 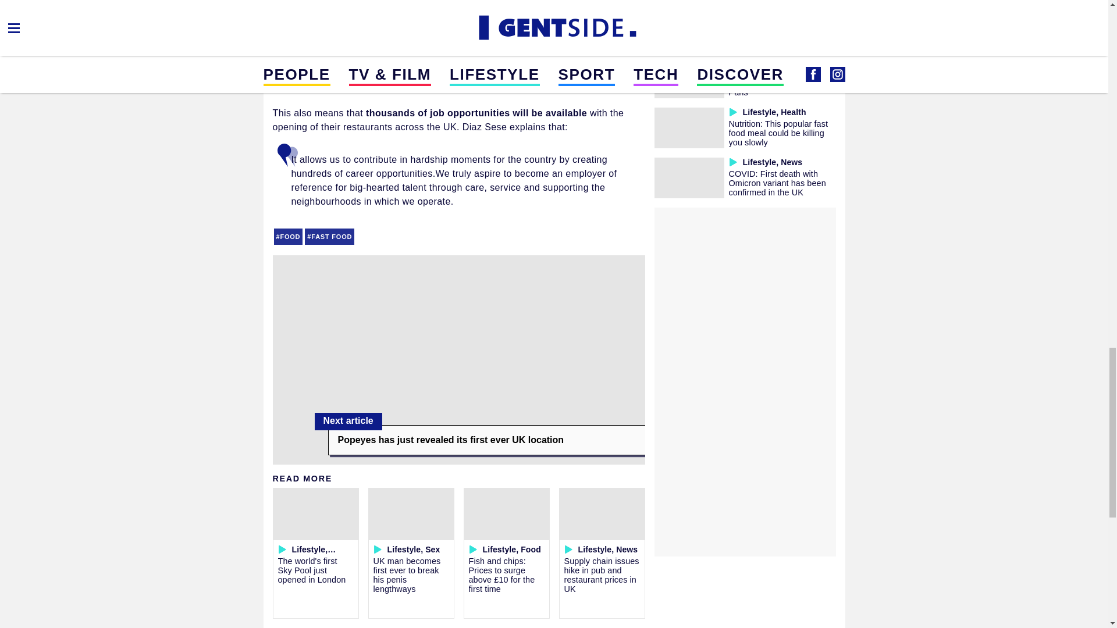 What do you see at coordinates (329, 237) in the screenshot?
I see `FAST FOOD` at bounding box center [329, 237].